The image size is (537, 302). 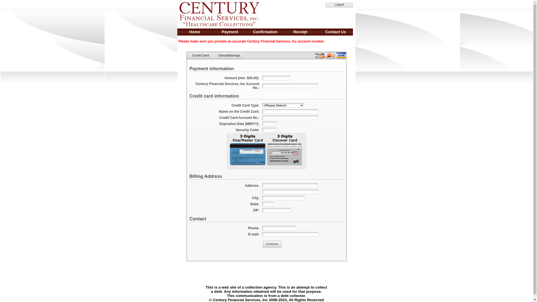 I want to click on Logout, so click(x=339, y=5).